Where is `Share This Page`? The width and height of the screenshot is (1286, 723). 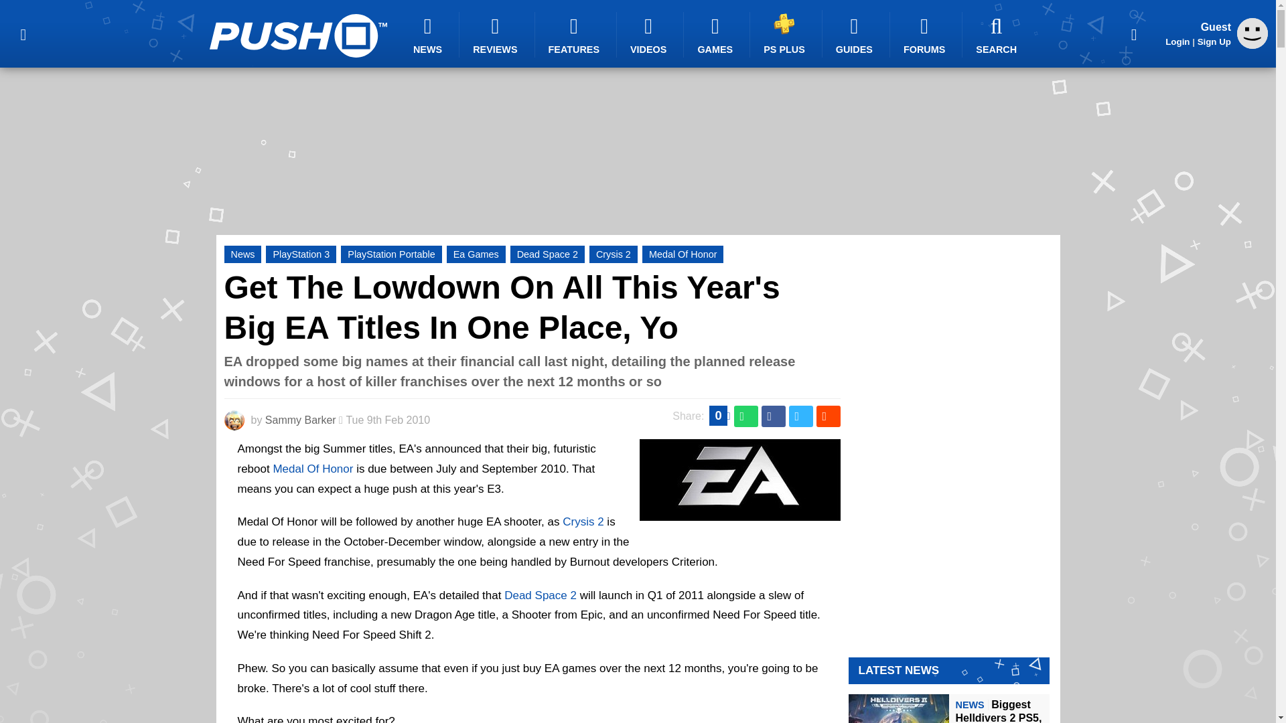
Share This Page is located at coordinates (1134, 33).